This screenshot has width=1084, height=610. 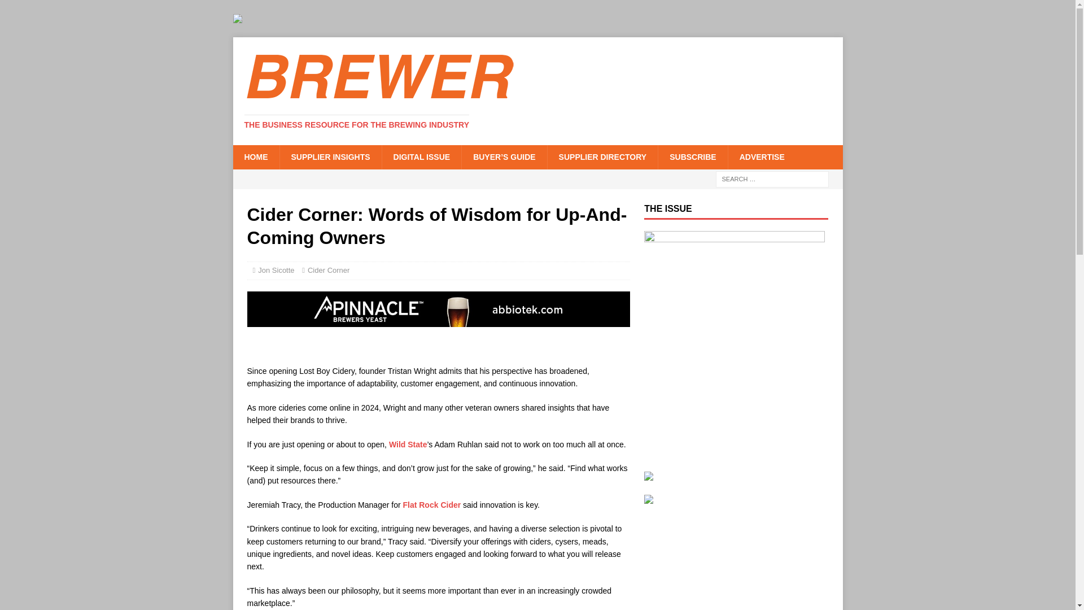 I want to click on Jon Sicotte, so click(x=276, y=270).